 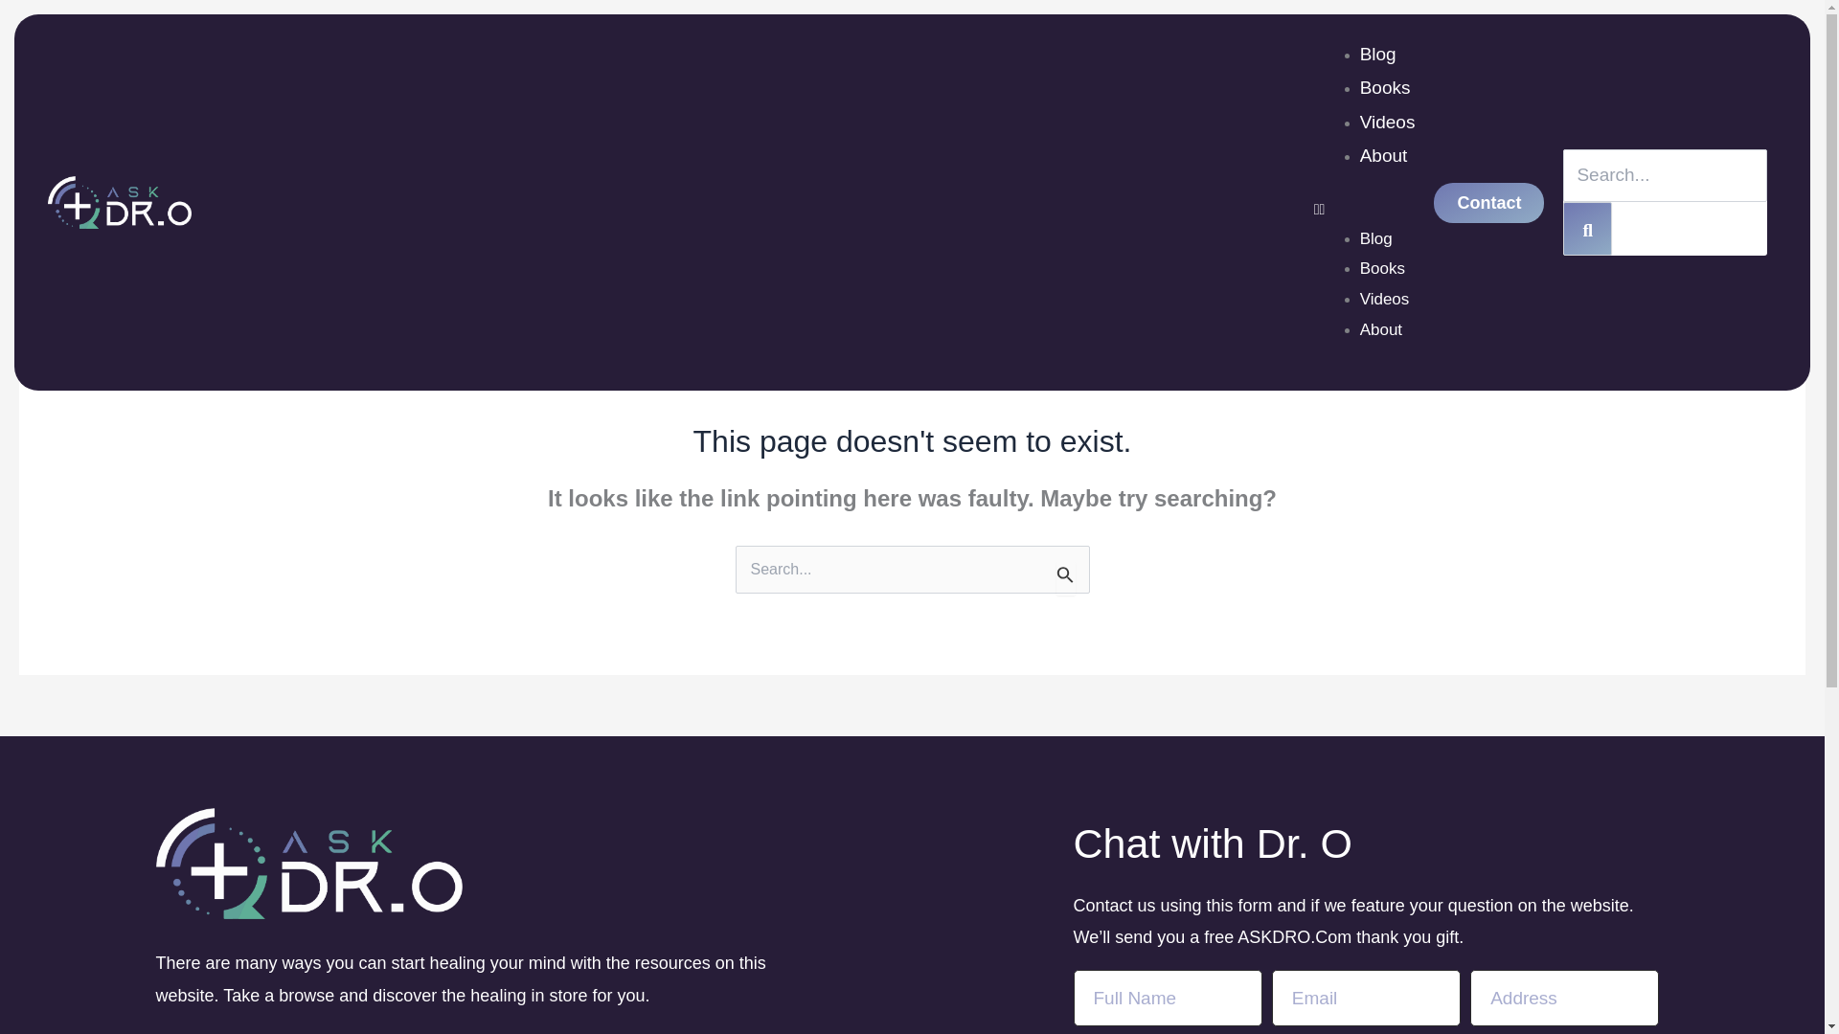 What do you see at coordinates (1377, 54) in the screenshot?
I see `Blog` at bounding box center [1377, 54].